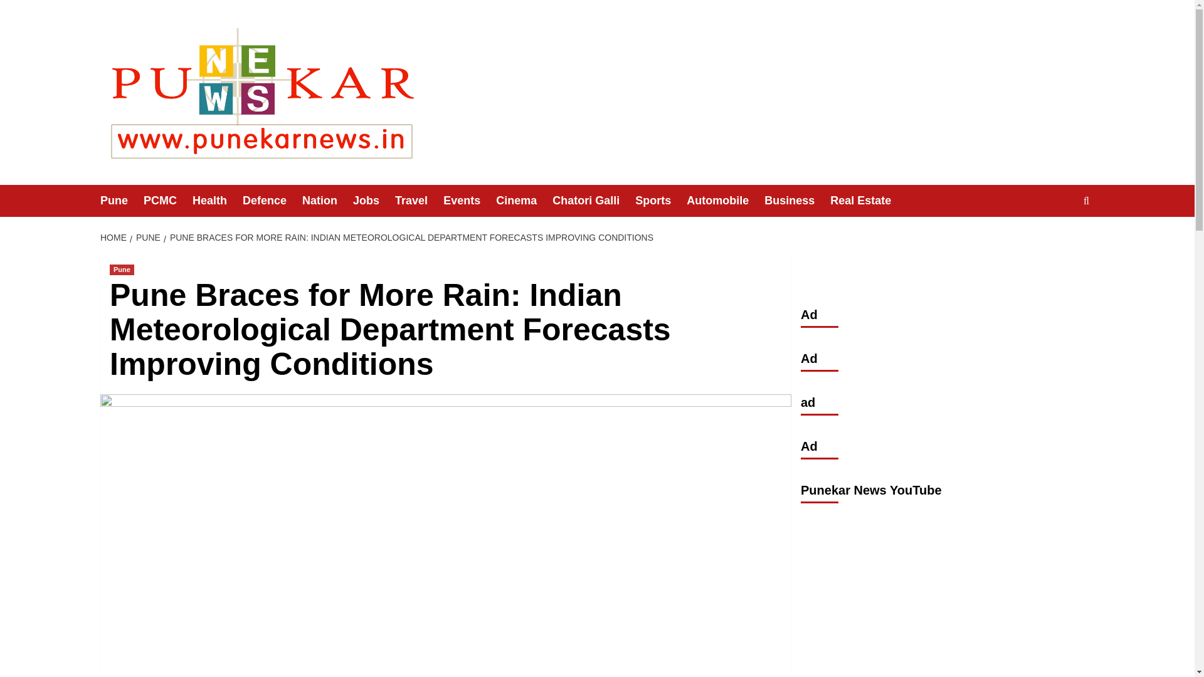  Describe the element at coordinates (122, 201) in the screenshot. I see `Pune` at that location.